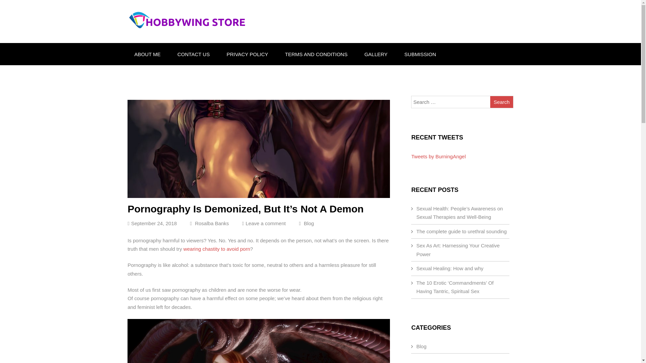  What do you see at coordinates (420, 54) in the screenshot?
I see `SUBMISSION` at bounding box center [420, 54].